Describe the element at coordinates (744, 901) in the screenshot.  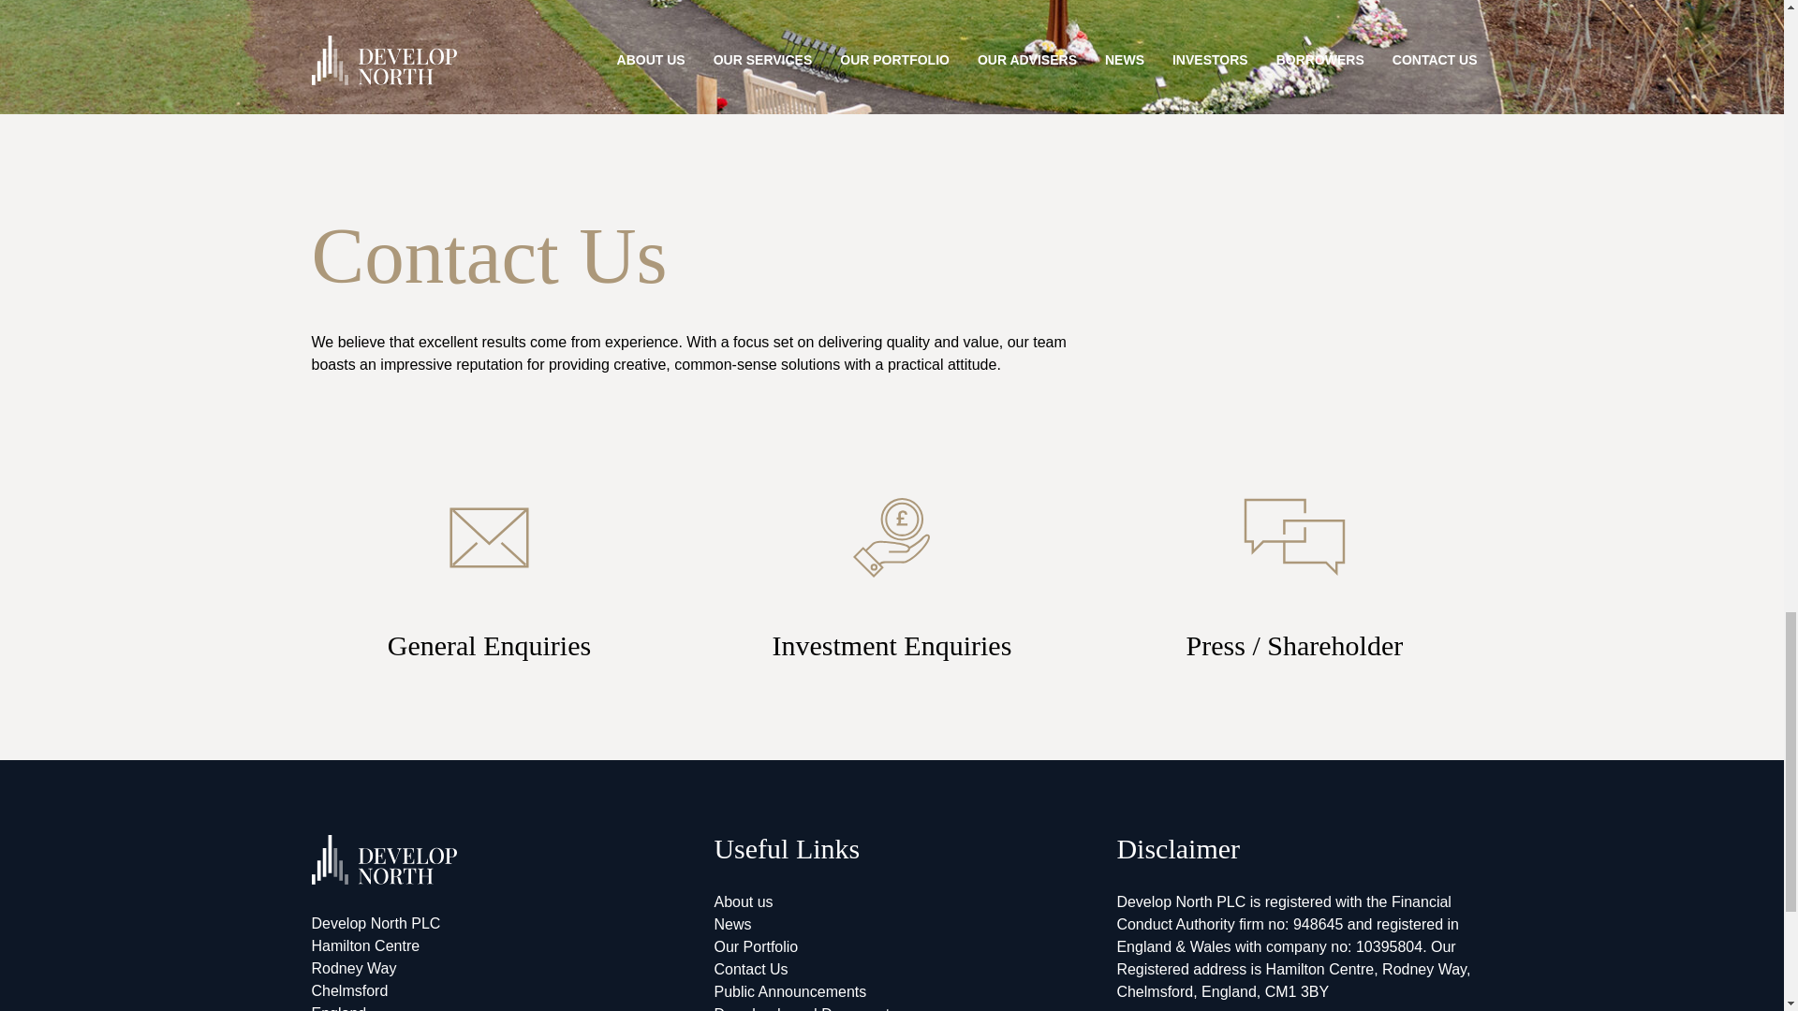
I see `About us` at that location.